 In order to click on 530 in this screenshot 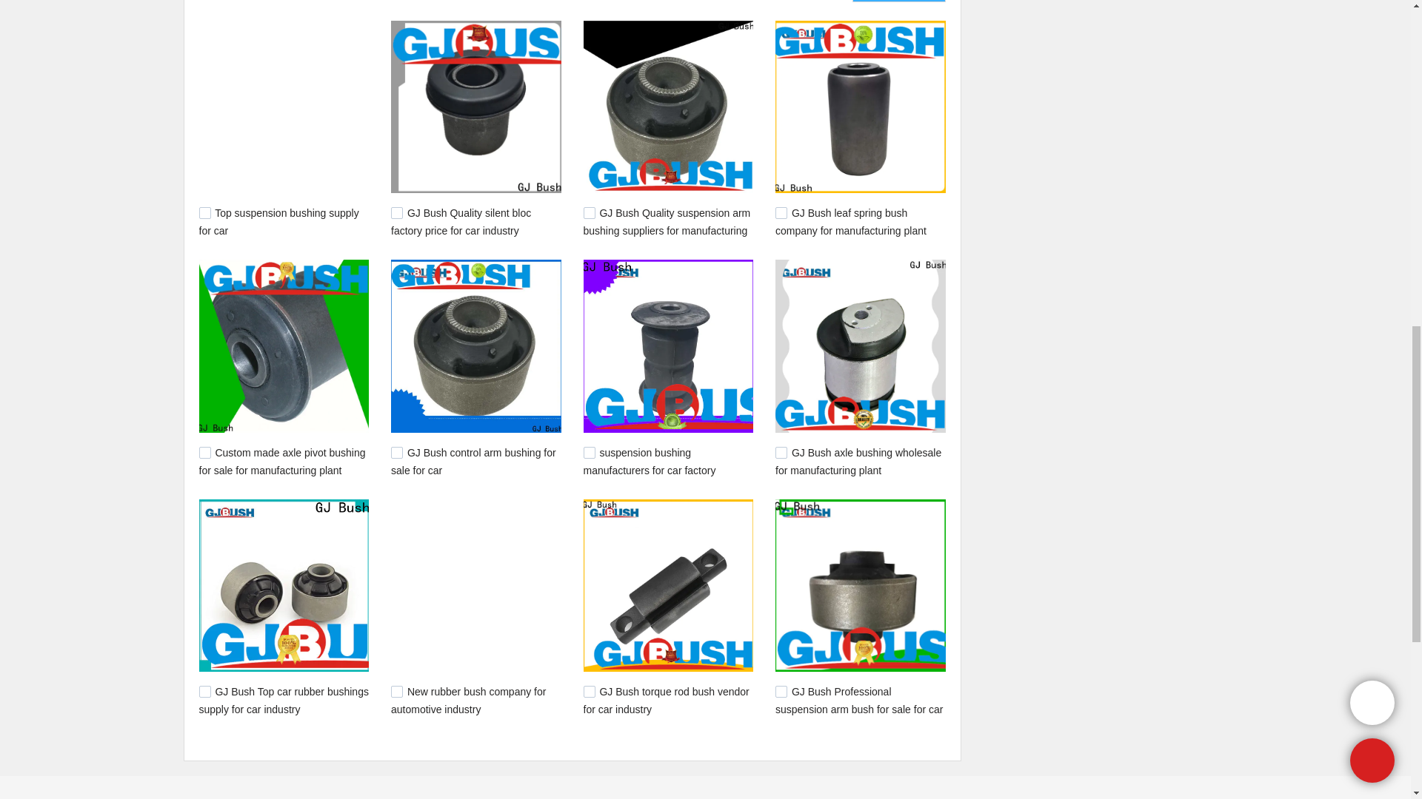, I will do `click(781, 691)`.